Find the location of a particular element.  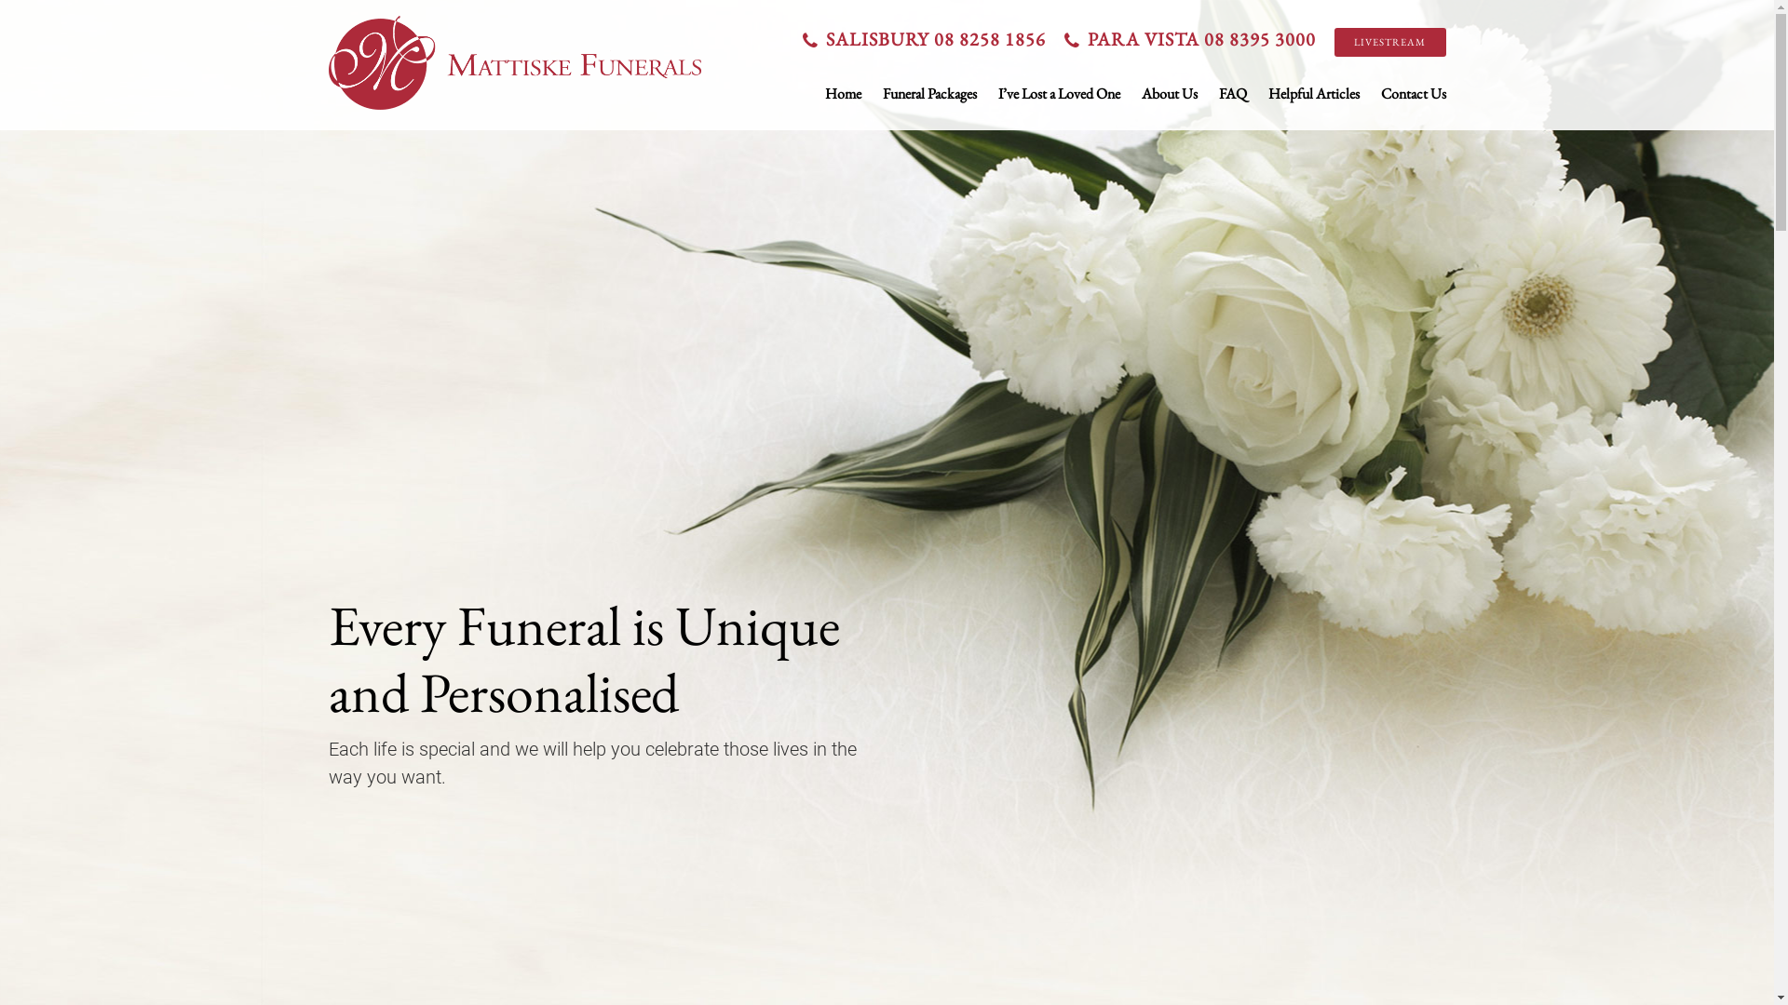

Contact Us is located at coordinates (1413, 93).